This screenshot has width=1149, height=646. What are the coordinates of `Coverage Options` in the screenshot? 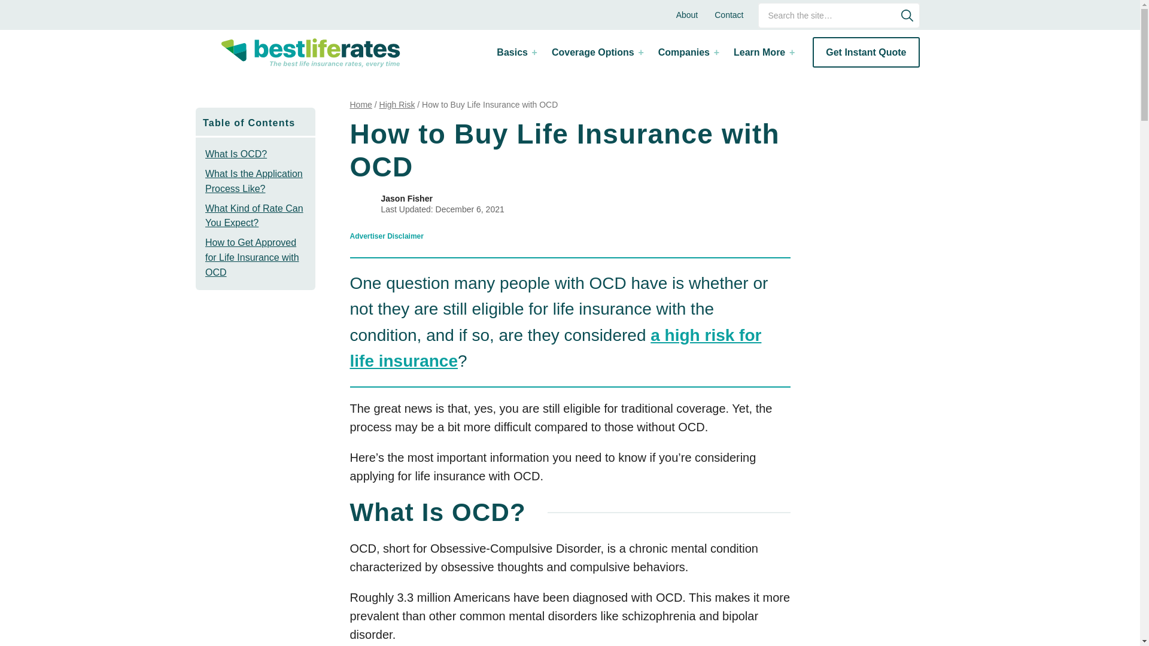 It's located at (597, 52).